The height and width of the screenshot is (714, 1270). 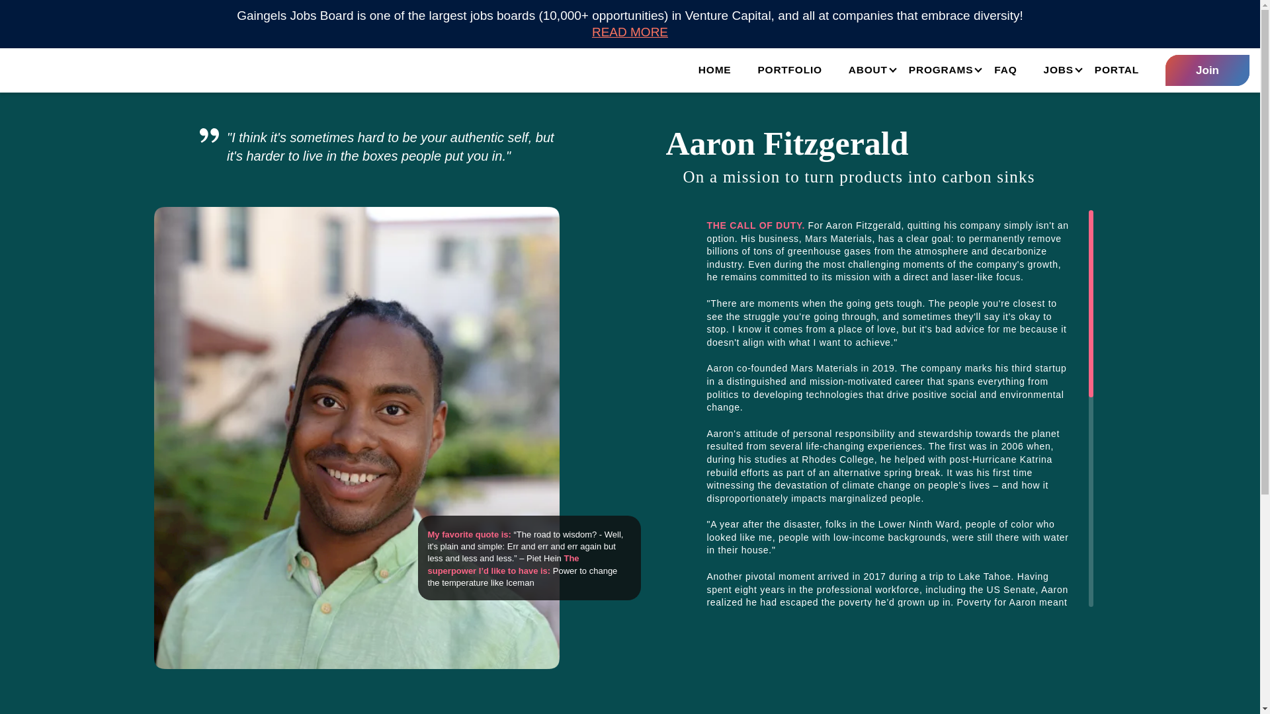 What do you see at coordinates (1117, 70) in the screenshot?
I see `PORTAL` at bounding box center [1117, 70].